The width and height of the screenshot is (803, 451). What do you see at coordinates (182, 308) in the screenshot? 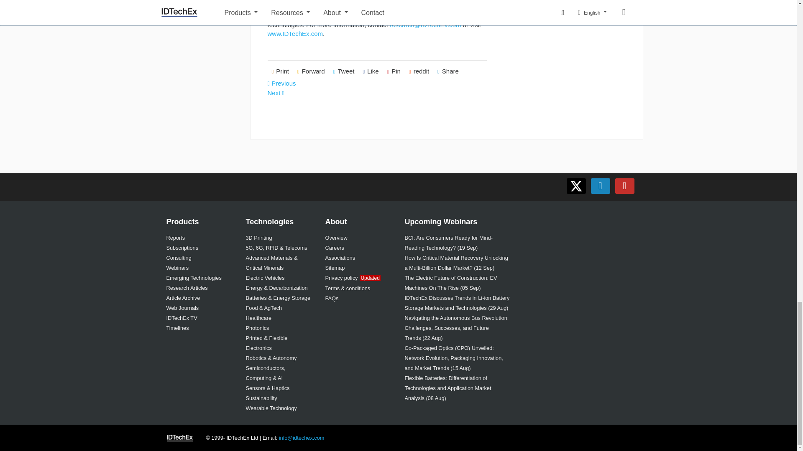
I see `Web Journals` at bounding box center [182, 308].